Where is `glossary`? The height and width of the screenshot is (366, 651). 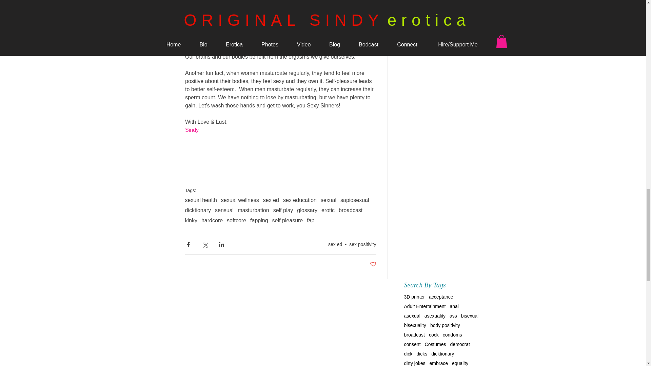 glossary is located at coordinates (307, 210).